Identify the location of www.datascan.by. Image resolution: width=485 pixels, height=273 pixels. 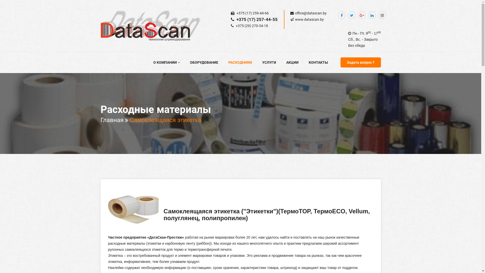
(309, 19).